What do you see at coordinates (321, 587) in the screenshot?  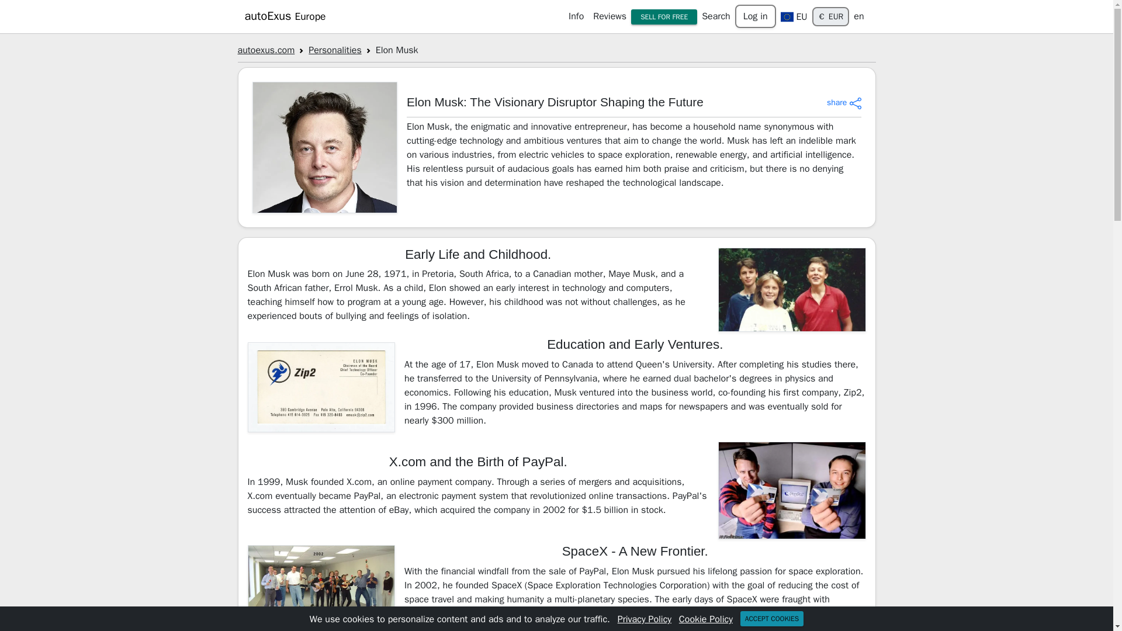 I see `Elon Musk and the SpaceX team 2002` at bounding box center [321, 587].